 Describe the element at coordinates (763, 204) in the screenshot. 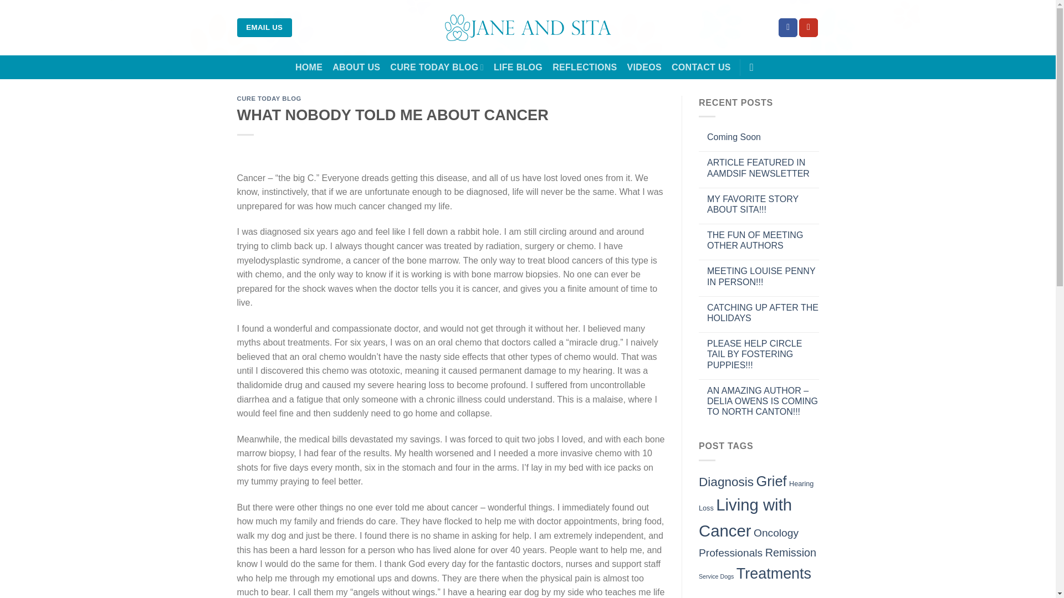

I see `MY FAVORITE STORY ABOUT SITA!!!` at that location.